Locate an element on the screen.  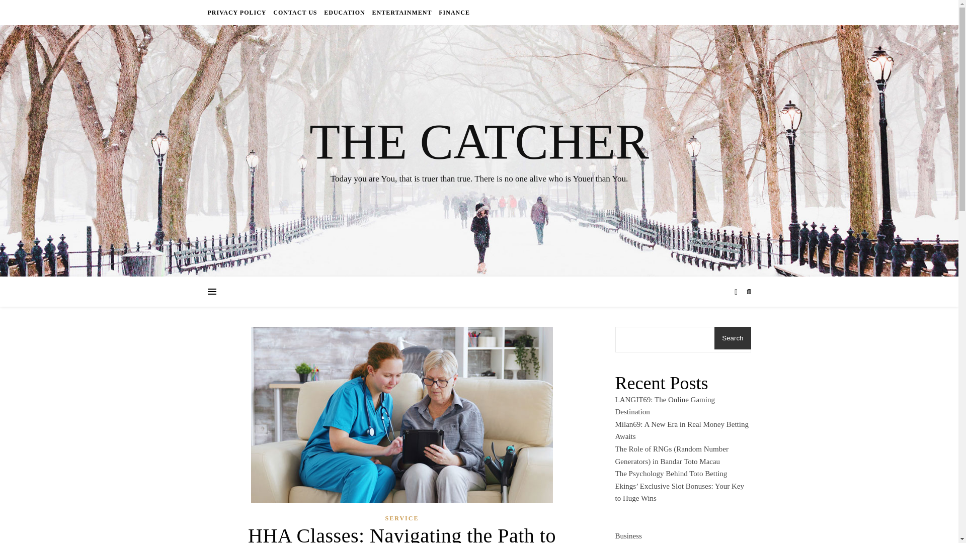
Search is located at coordinates (733, 338).